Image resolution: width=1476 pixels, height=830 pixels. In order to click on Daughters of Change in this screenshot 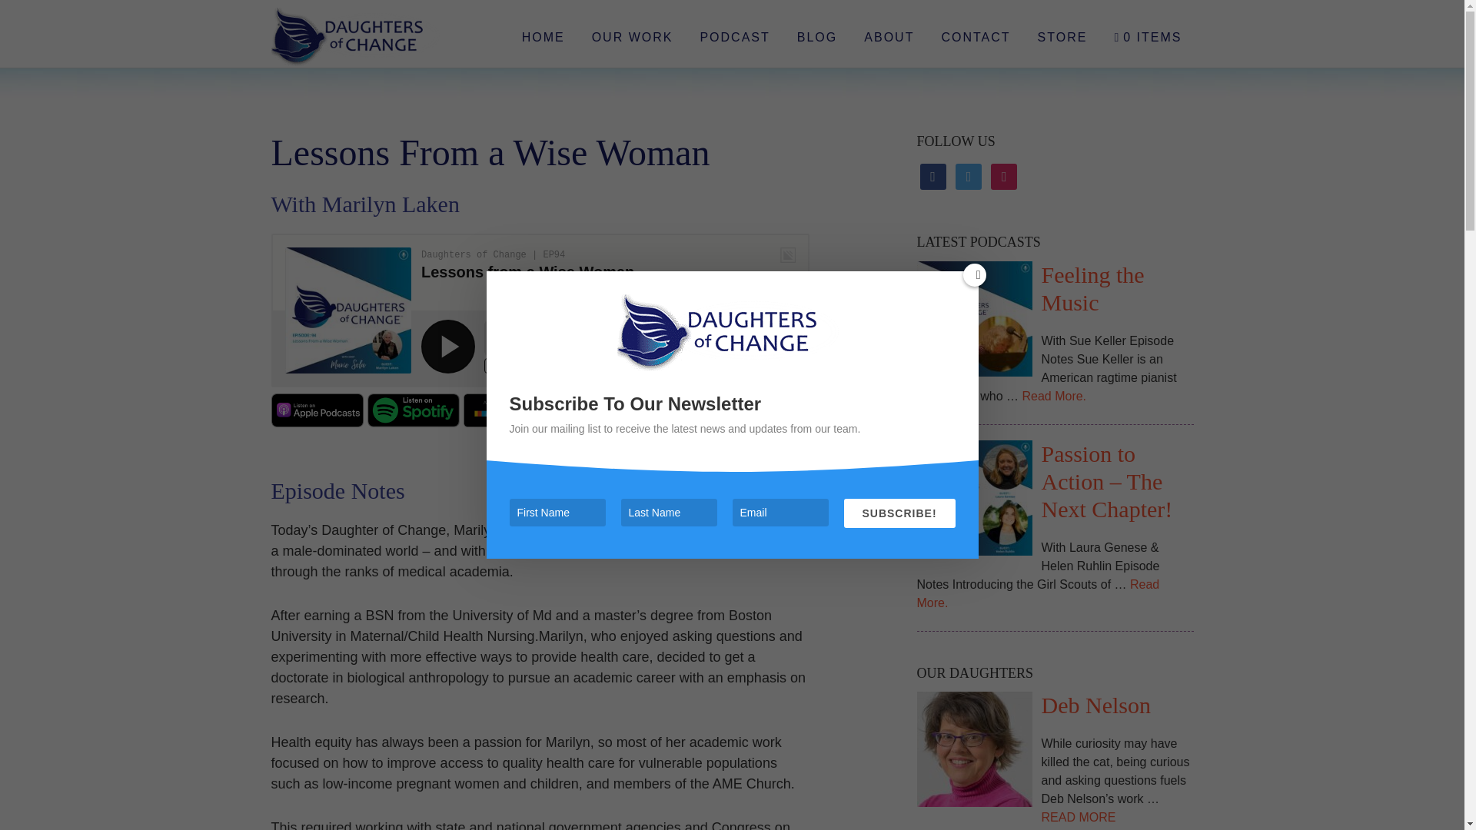, I will do `click(389, 37)`.